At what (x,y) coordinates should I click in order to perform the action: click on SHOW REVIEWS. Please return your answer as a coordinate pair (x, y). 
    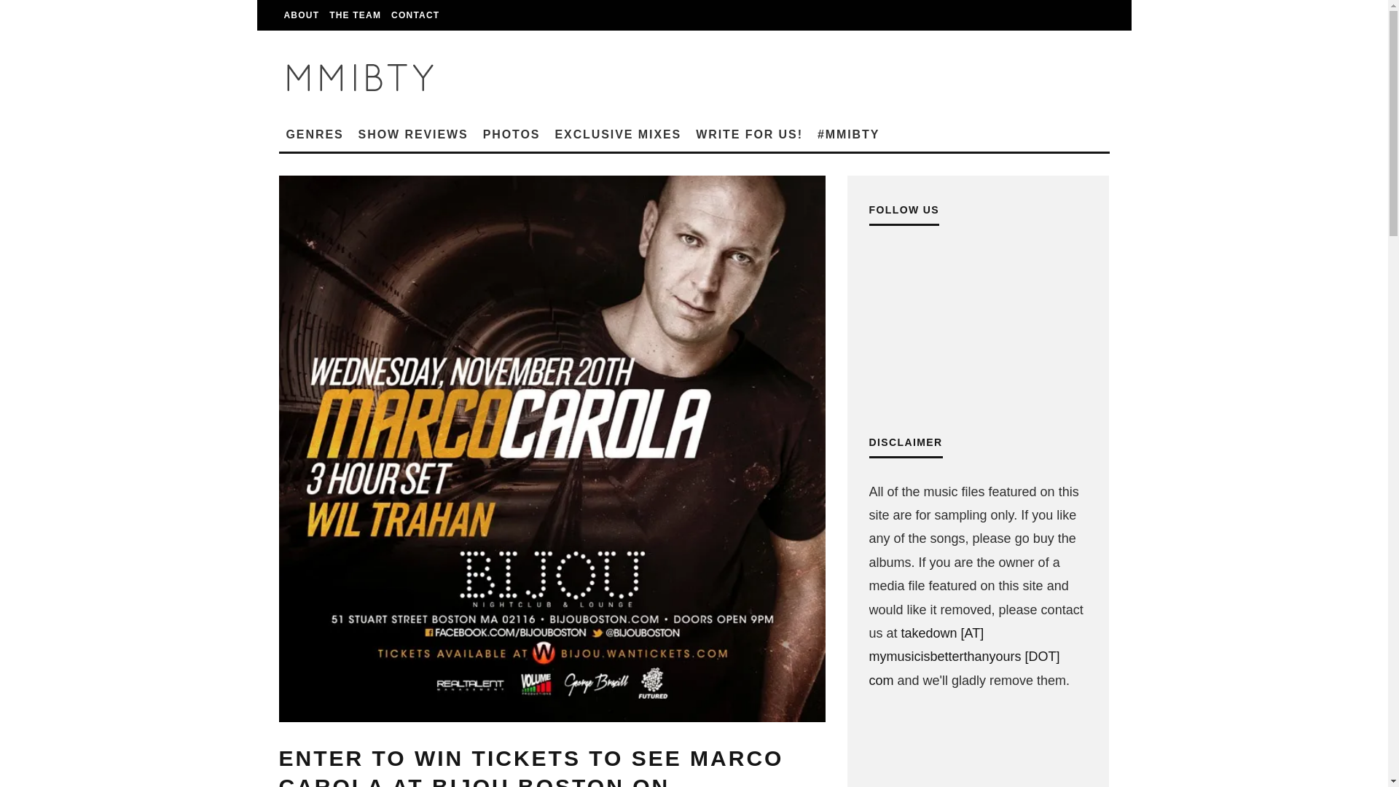
    Looking at the image, I should click on (412, 135).